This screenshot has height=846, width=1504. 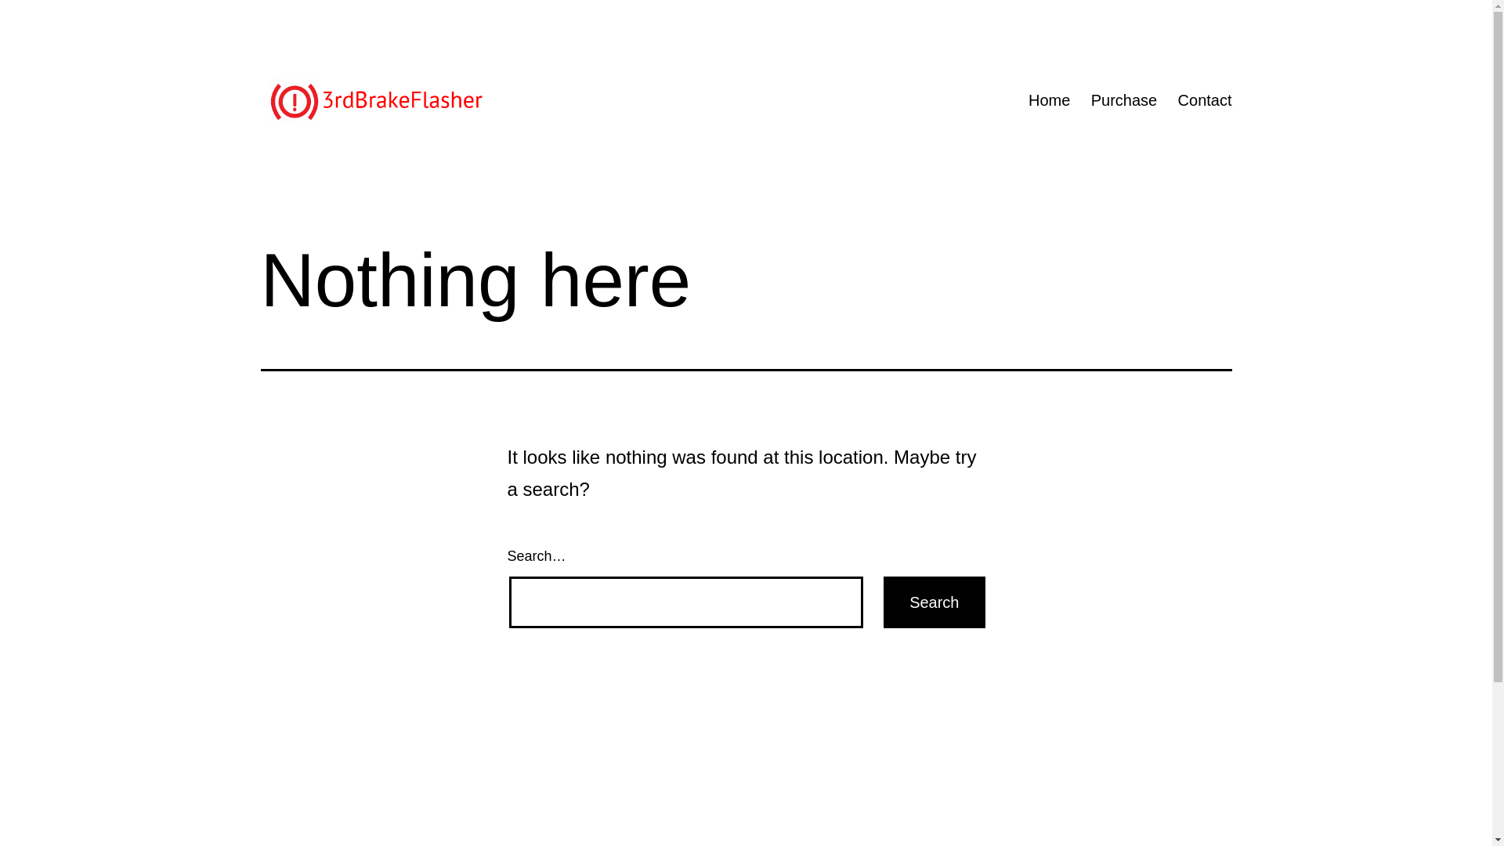 I want to click on Contact, so click(x=1205, y=100).